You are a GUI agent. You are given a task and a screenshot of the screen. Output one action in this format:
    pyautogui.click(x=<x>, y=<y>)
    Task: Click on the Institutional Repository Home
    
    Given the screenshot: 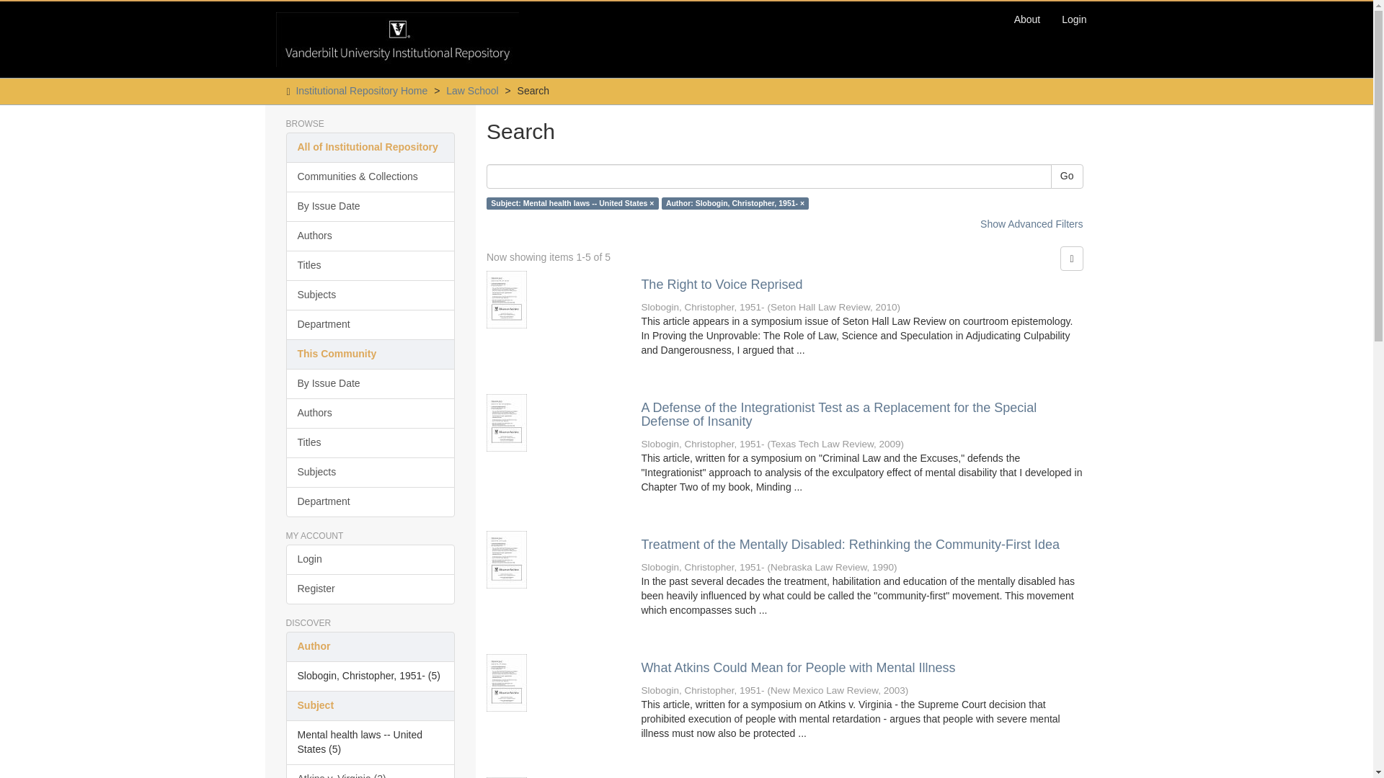 What is the action you would take?
    pyautogui.click(x=362, y=90)
    